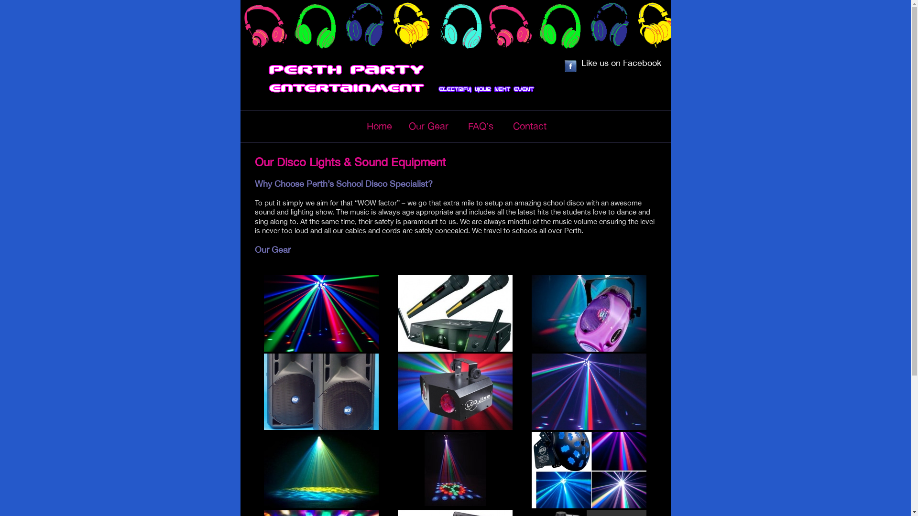  What do you see at coordinates (589, 470) in the screenshot?
I see `Vertigo Tri-LED` at bounding box center [589, 470].